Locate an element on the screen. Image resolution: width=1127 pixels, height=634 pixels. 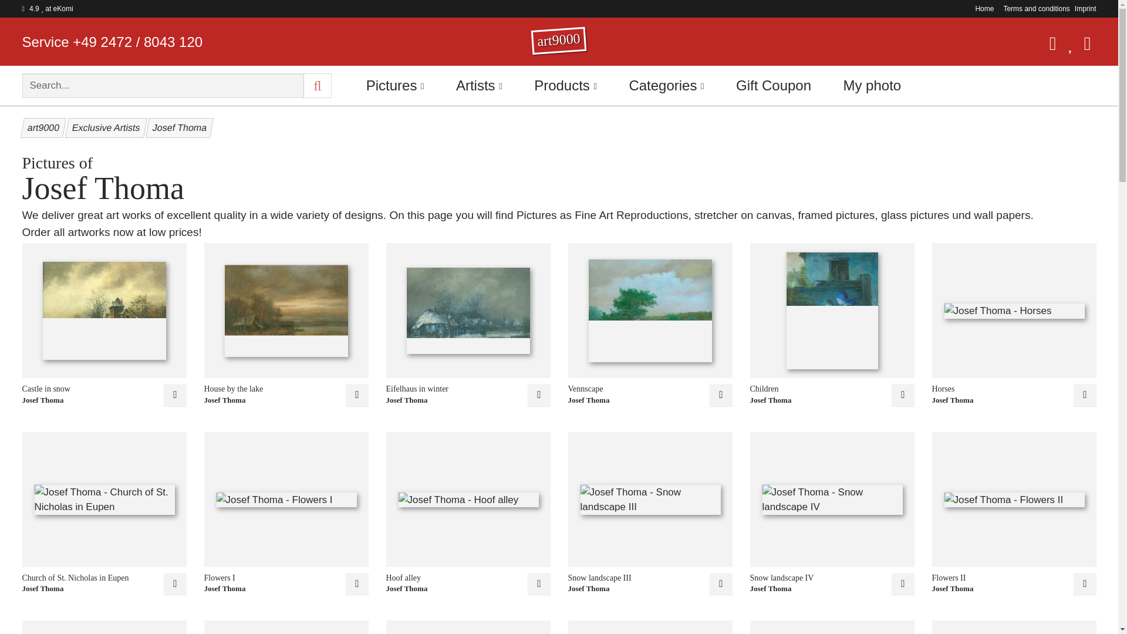
Customer-Login is located at coordinates (1048, 46).